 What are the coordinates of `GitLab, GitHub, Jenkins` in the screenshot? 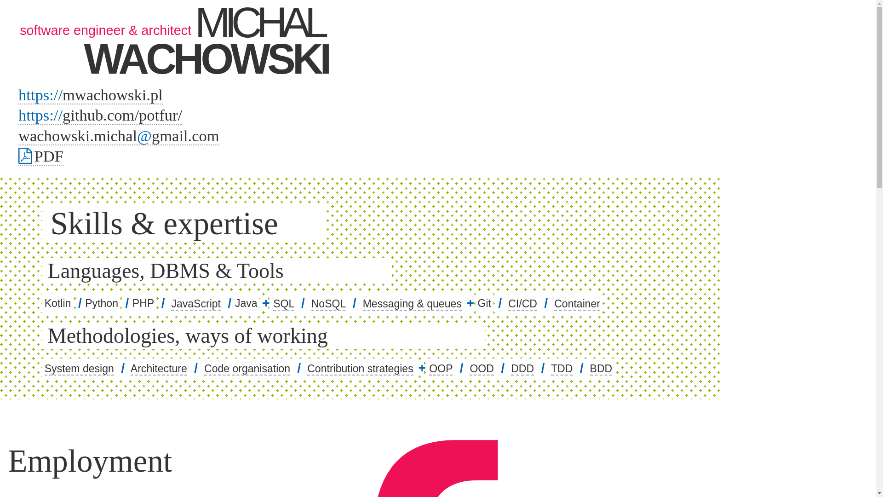 It's located at (522, 303).